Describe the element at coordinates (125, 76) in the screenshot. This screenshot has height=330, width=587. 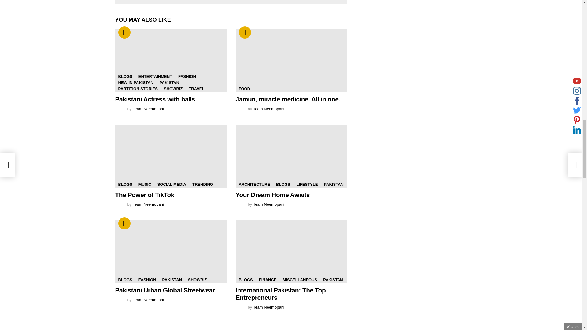
I see `BLOGS` at that location.